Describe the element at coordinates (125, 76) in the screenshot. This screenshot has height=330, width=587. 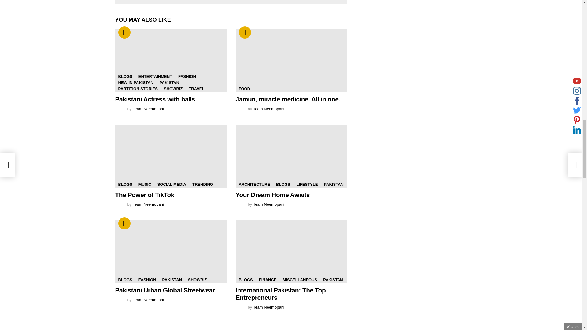
I see `BLOGS` at that location.